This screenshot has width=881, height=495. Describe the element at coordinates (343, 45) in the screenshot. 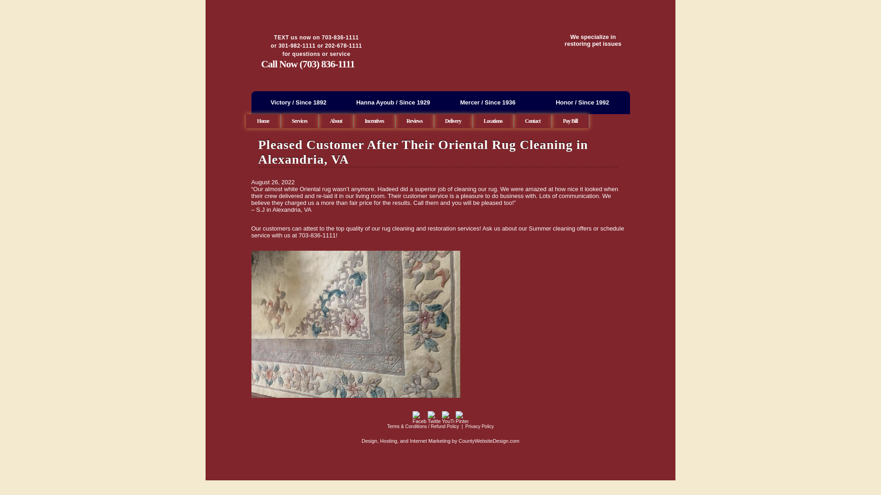

I see `Text Us` at that location.